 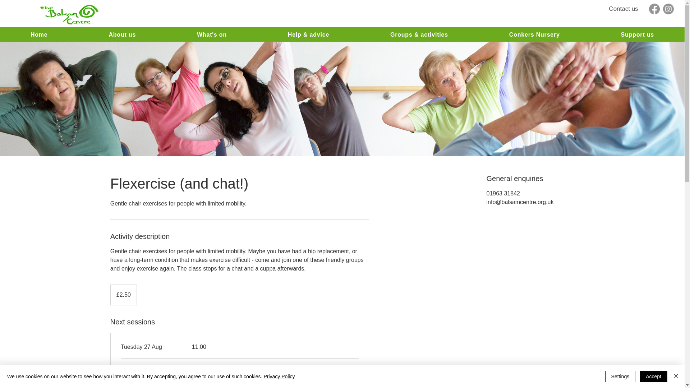 I want to click on Home, so click(x=39, y=34).